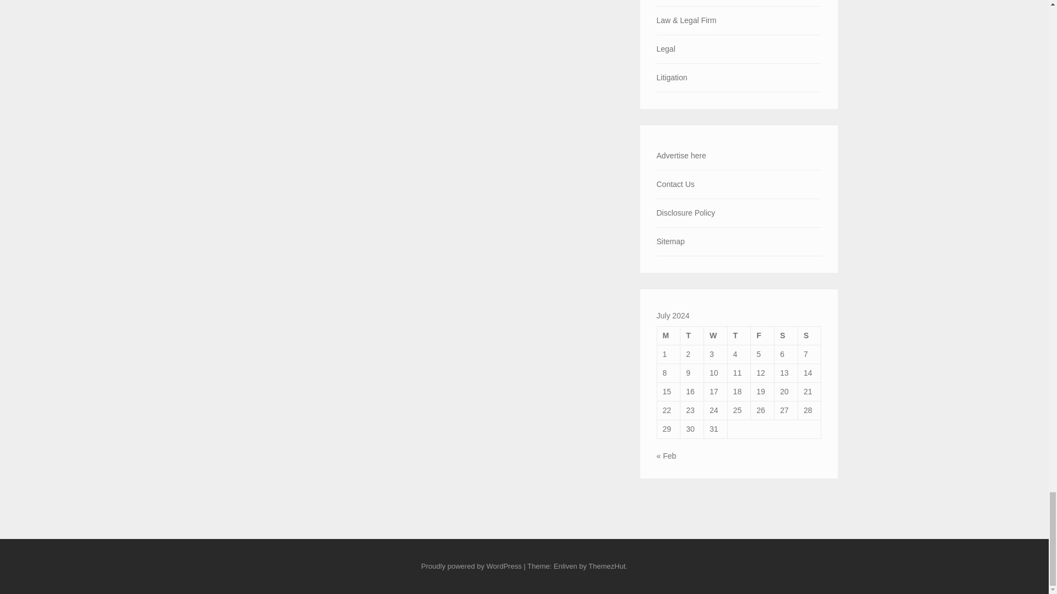 This screenshot has width=1057, height=594. What do you see at coordinates (786, 335) in the screenshot?
I see `Saturday` at bounding box center [786, 335].